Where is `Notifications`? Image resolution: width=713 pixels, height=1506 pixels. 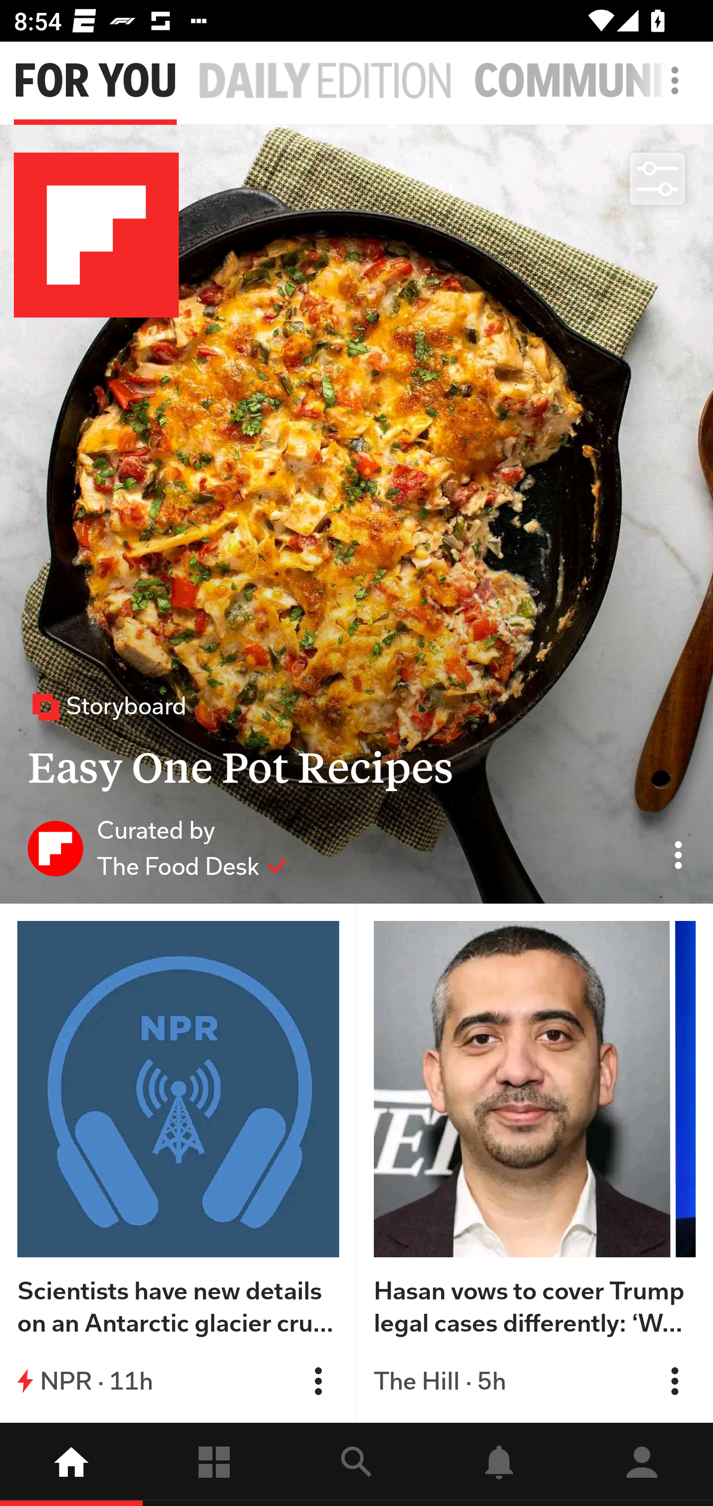 Notifications is located at coordinates (499, 1464).